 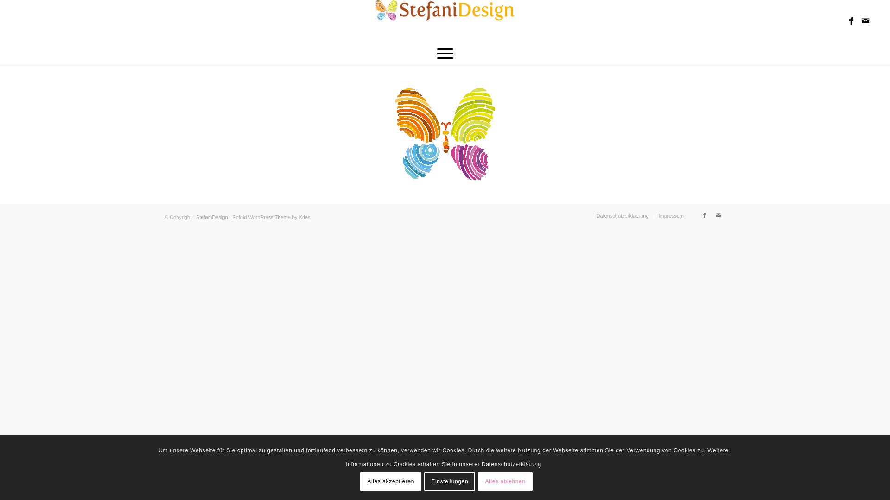 I want to click on Alles ablehnen, so click(x=505, y=481).